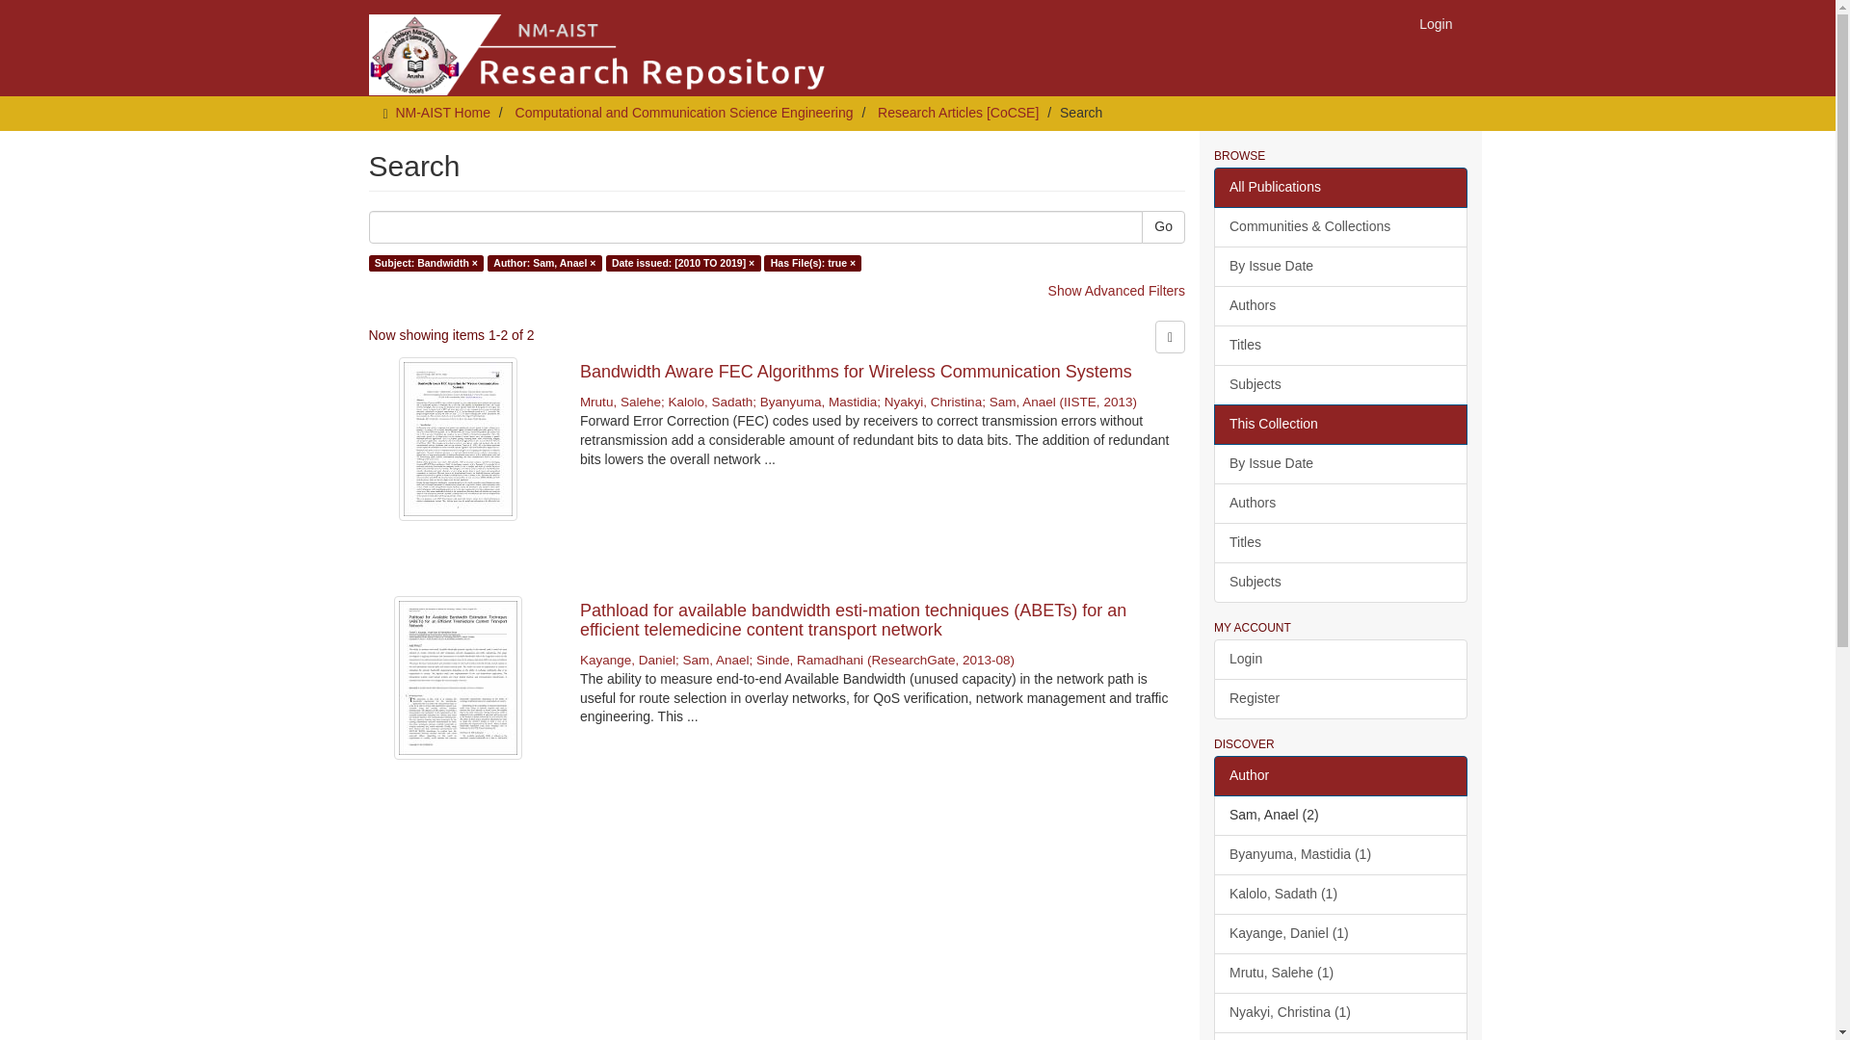 This screenshot has height=1040, width=1850. What do you see at coordinates (684, 113) in the screenshot?
I see `Computational and Communication Science Engineering` at bounding box center [684, 113].